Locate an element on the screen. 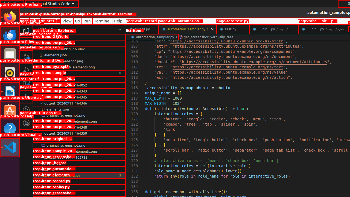 This screenshot has height=197, width=350. automation_sampler.py is located at coordinates (188, 29).